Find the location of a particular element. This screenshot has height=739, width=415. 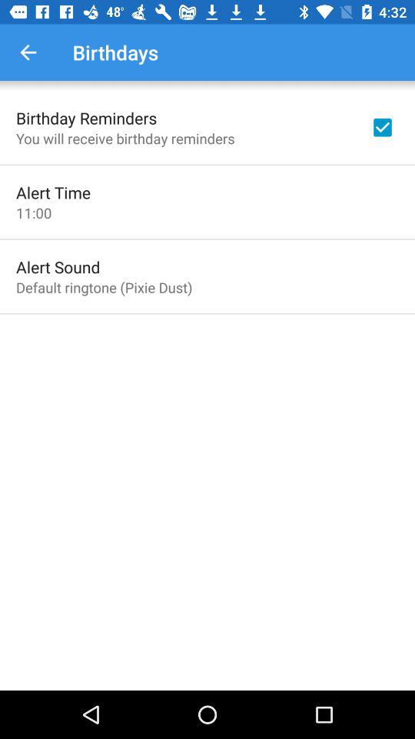

scroll until alert sound item is located at coordinates (58, 266).